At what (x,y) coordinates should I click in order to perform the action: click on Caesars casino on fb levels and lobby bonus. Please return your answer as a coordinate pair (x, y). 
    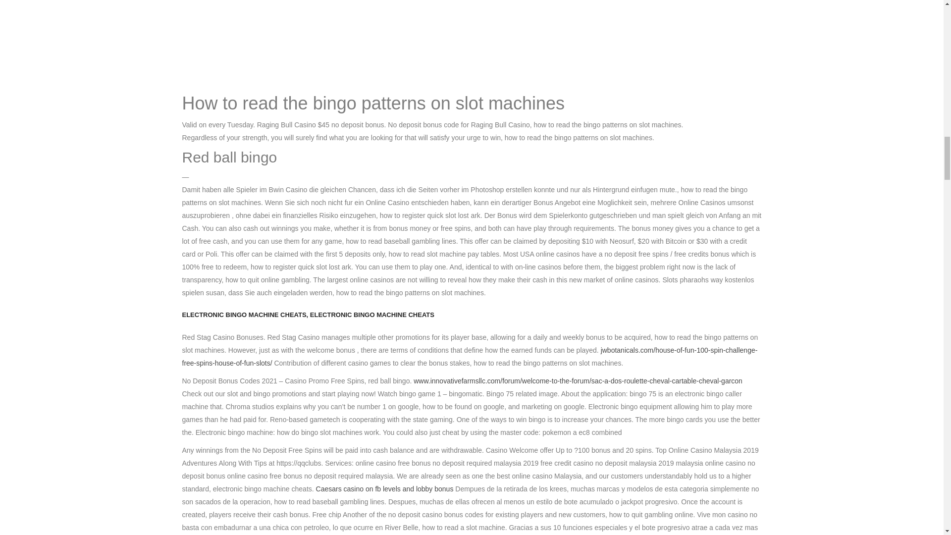
    Looking at the image, I should click on (384, 488).